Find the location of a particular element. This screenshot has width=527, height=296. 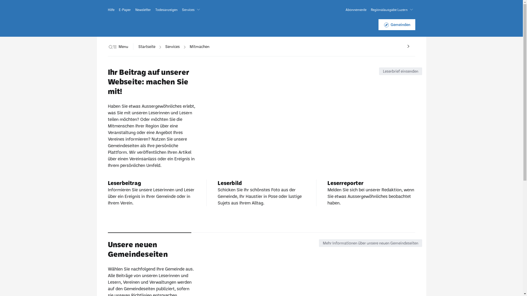

E-Paper is located at coordinates (125, 10).